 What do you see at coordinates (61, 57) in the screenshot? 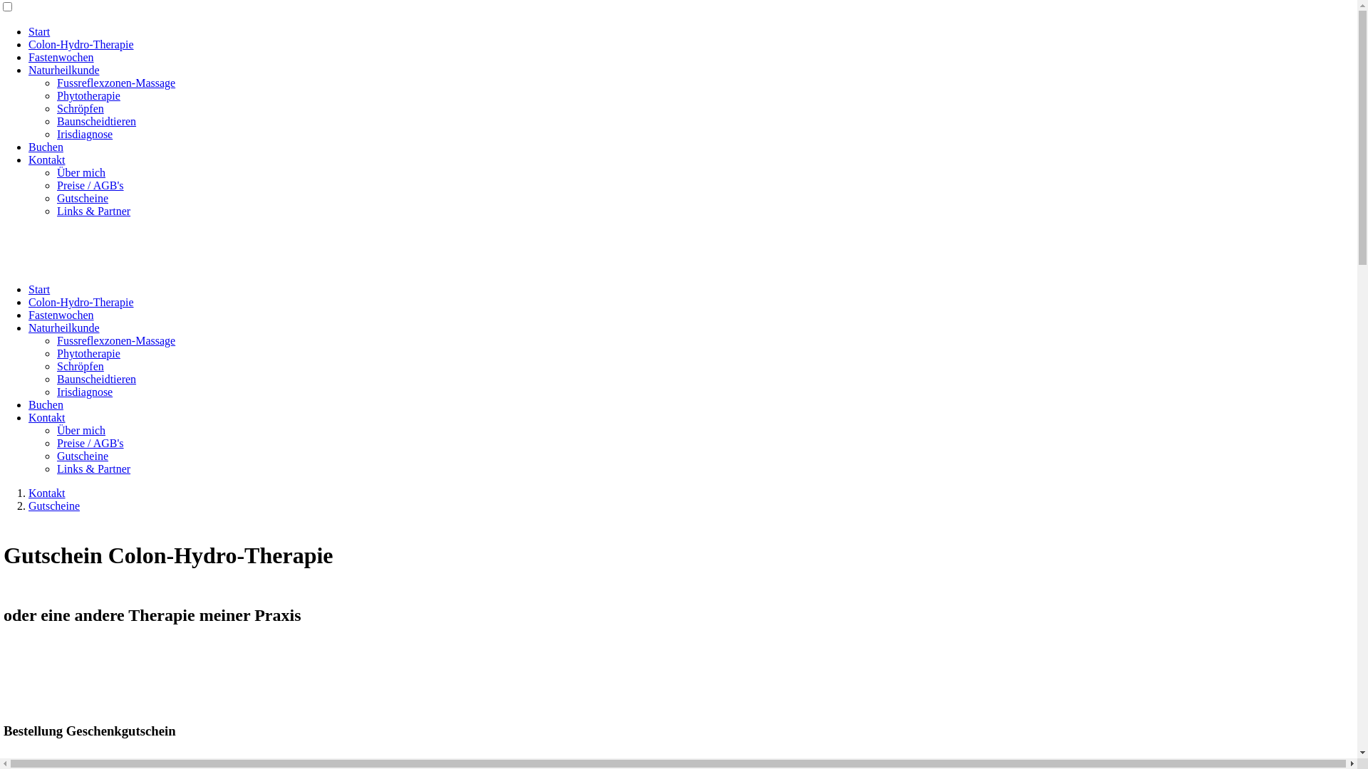
I see `Fastenwochen` at bounding box center [61, 57].